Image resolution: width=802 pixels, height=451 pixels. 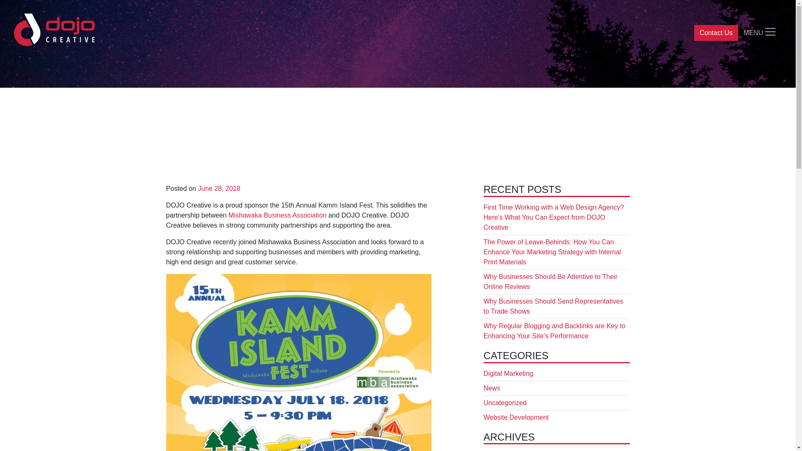 I want to click on Website Development, so click(x=516, y=417).